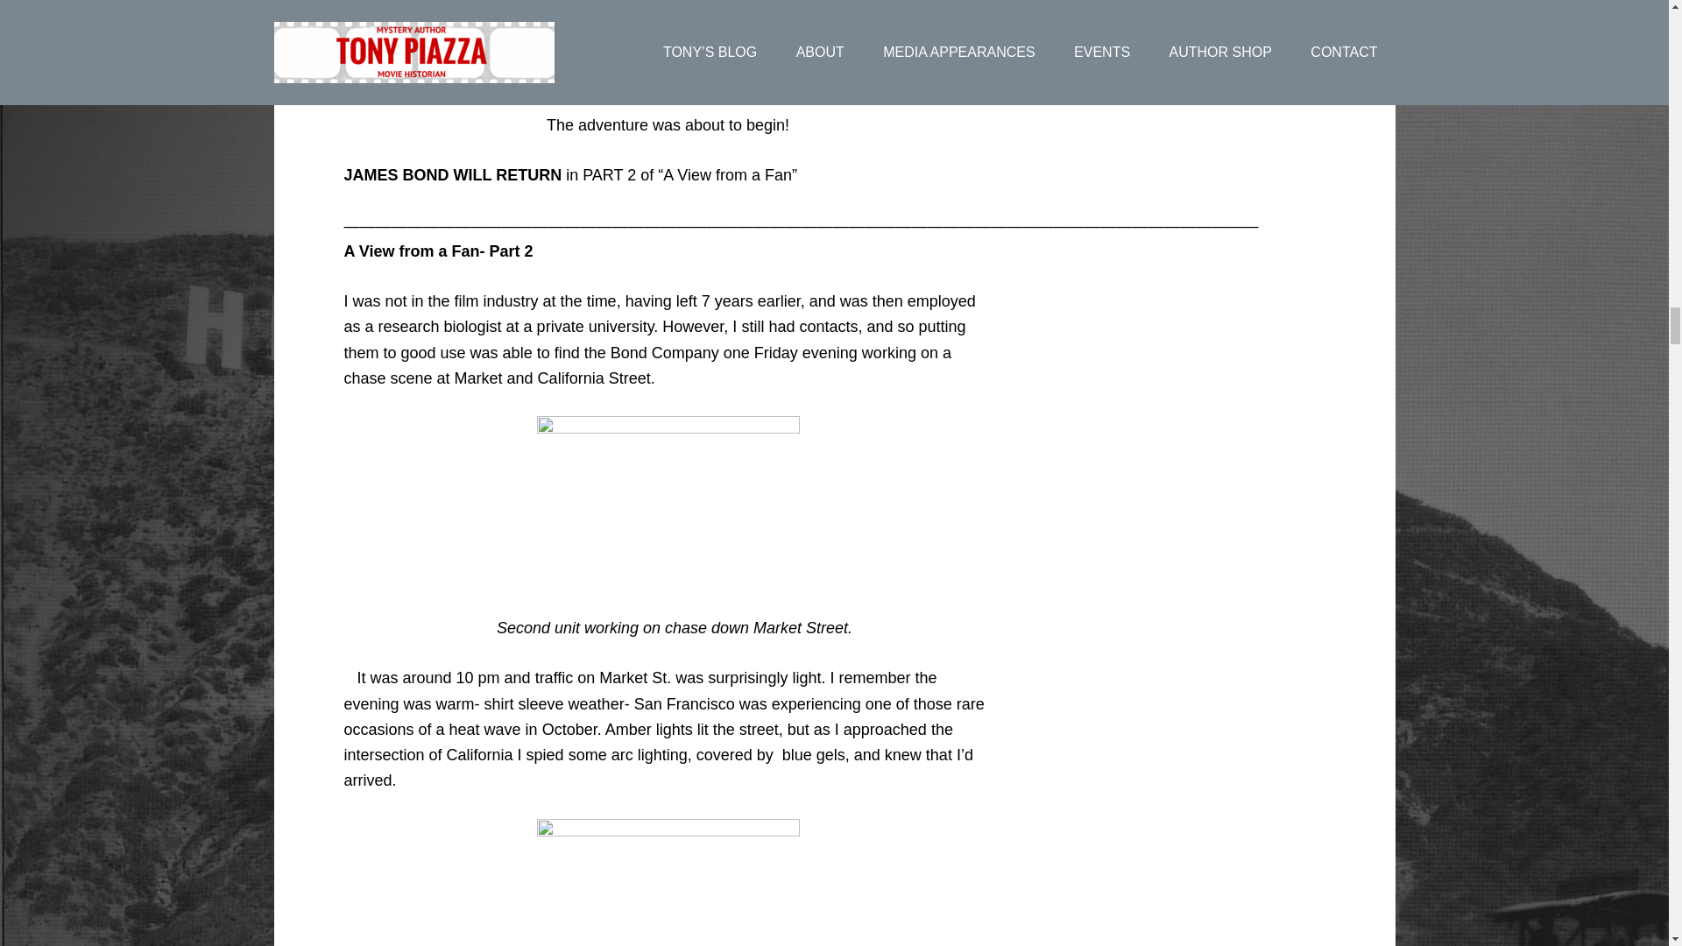 The width and height of the screenshot is (1682, 946). I want to click on Bond 1, so click(668, 504).